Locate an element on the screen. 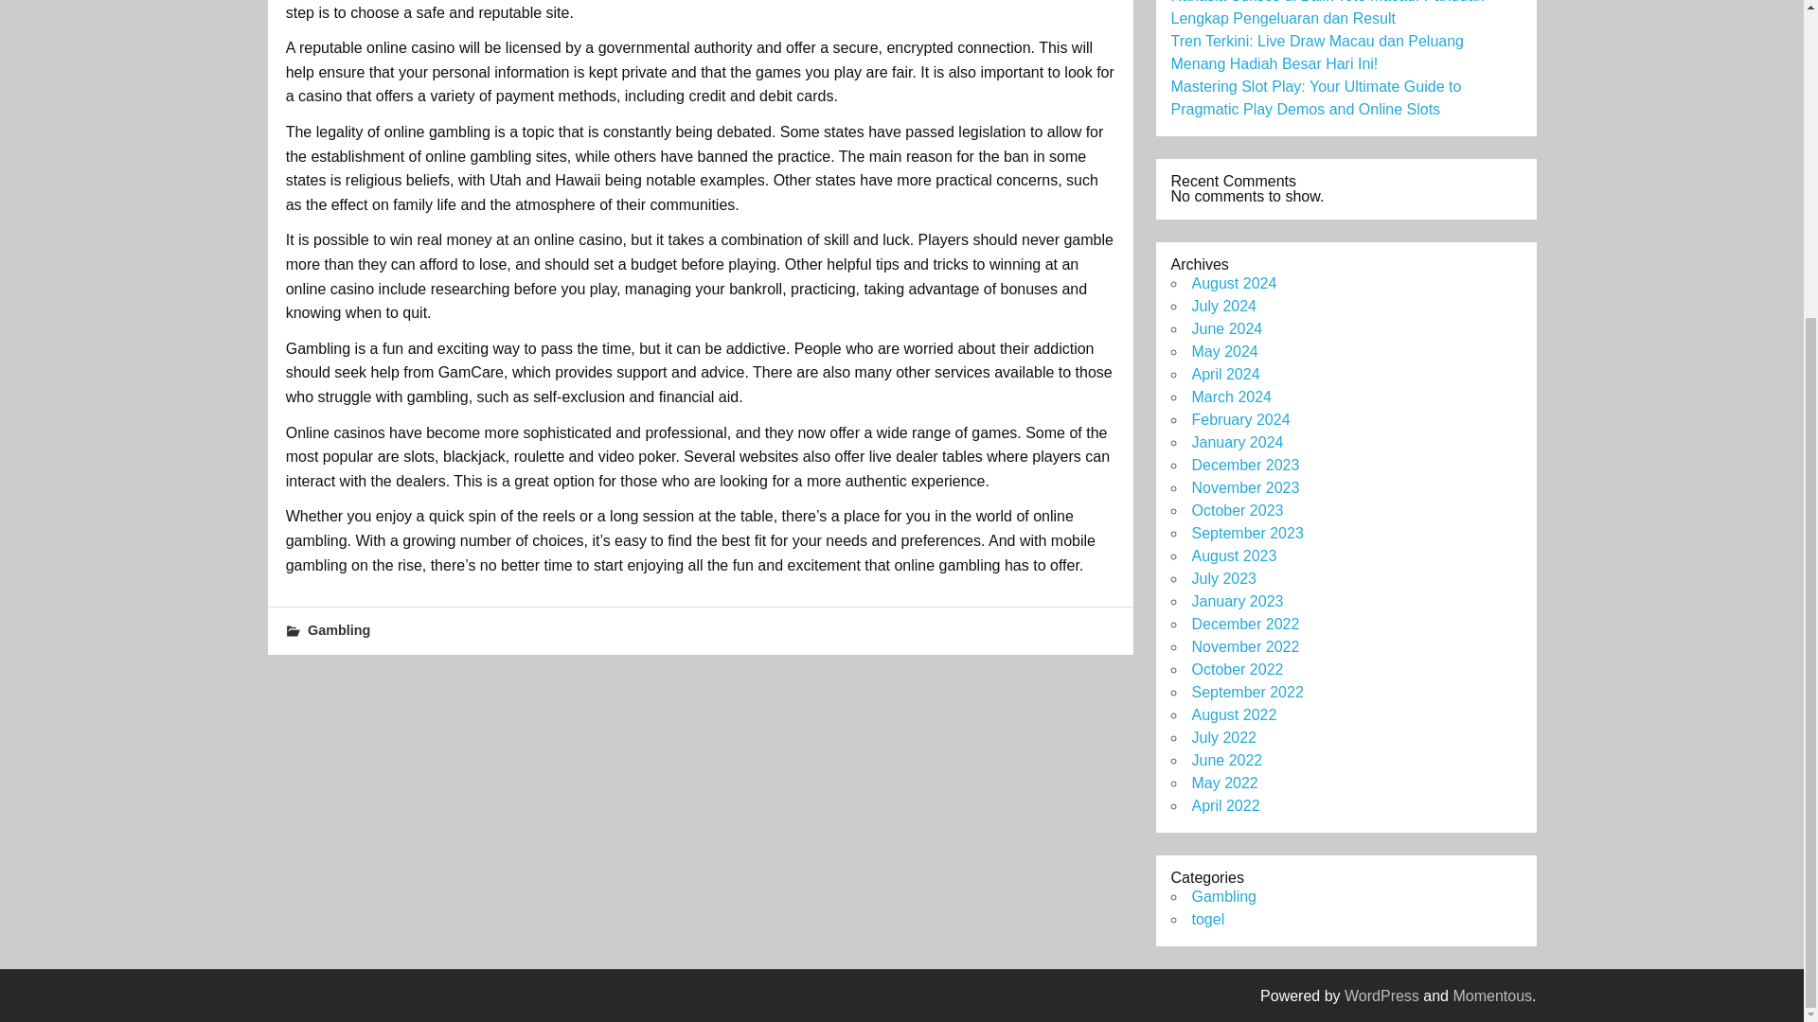  Gambling is located at coordinates (1223, 895).